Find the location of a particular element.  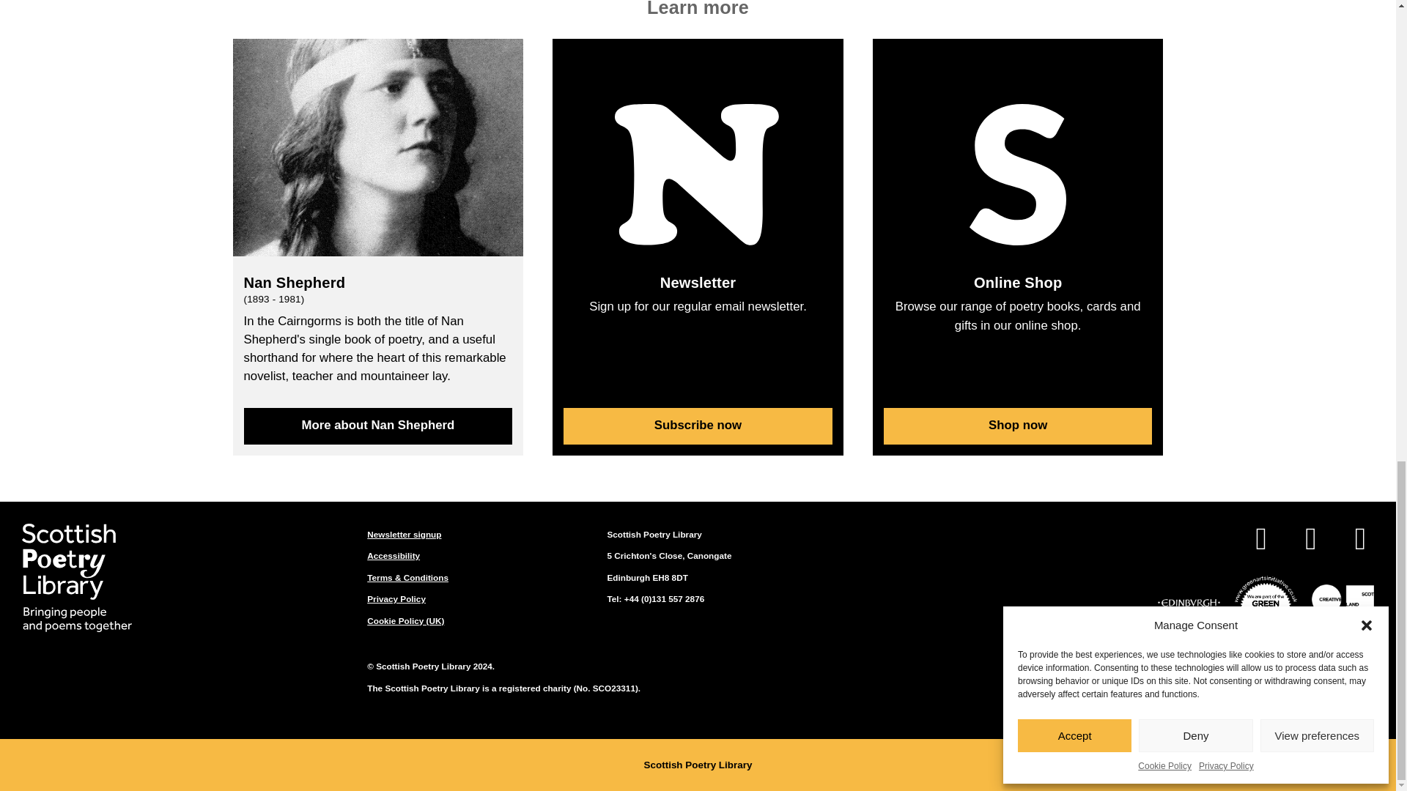

Scottish Poetry Library on Instagram is located at coordinates (1360, 541).